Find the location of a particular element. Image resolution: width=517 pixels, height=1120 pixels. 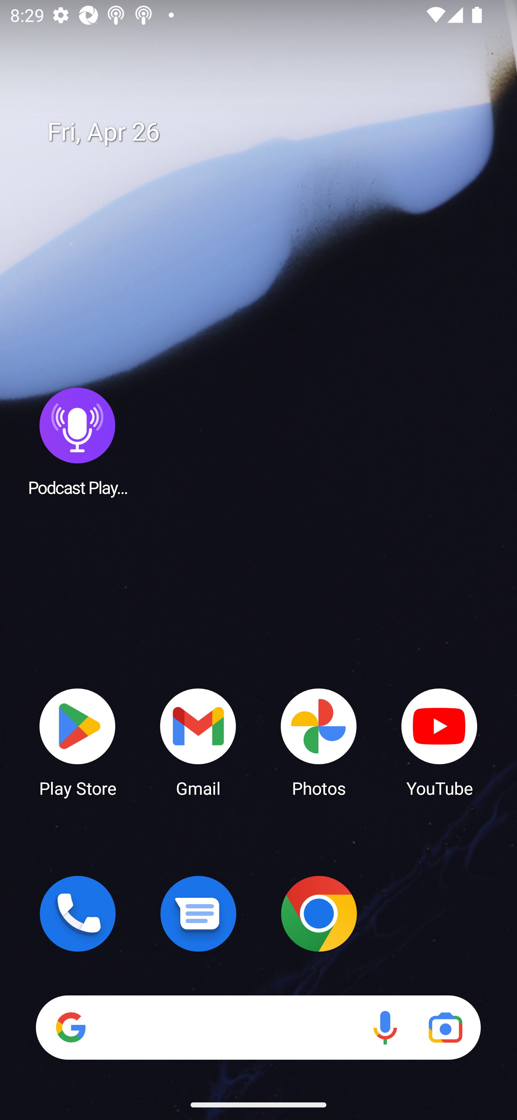

Chrome is located at coordinates (319, 914).